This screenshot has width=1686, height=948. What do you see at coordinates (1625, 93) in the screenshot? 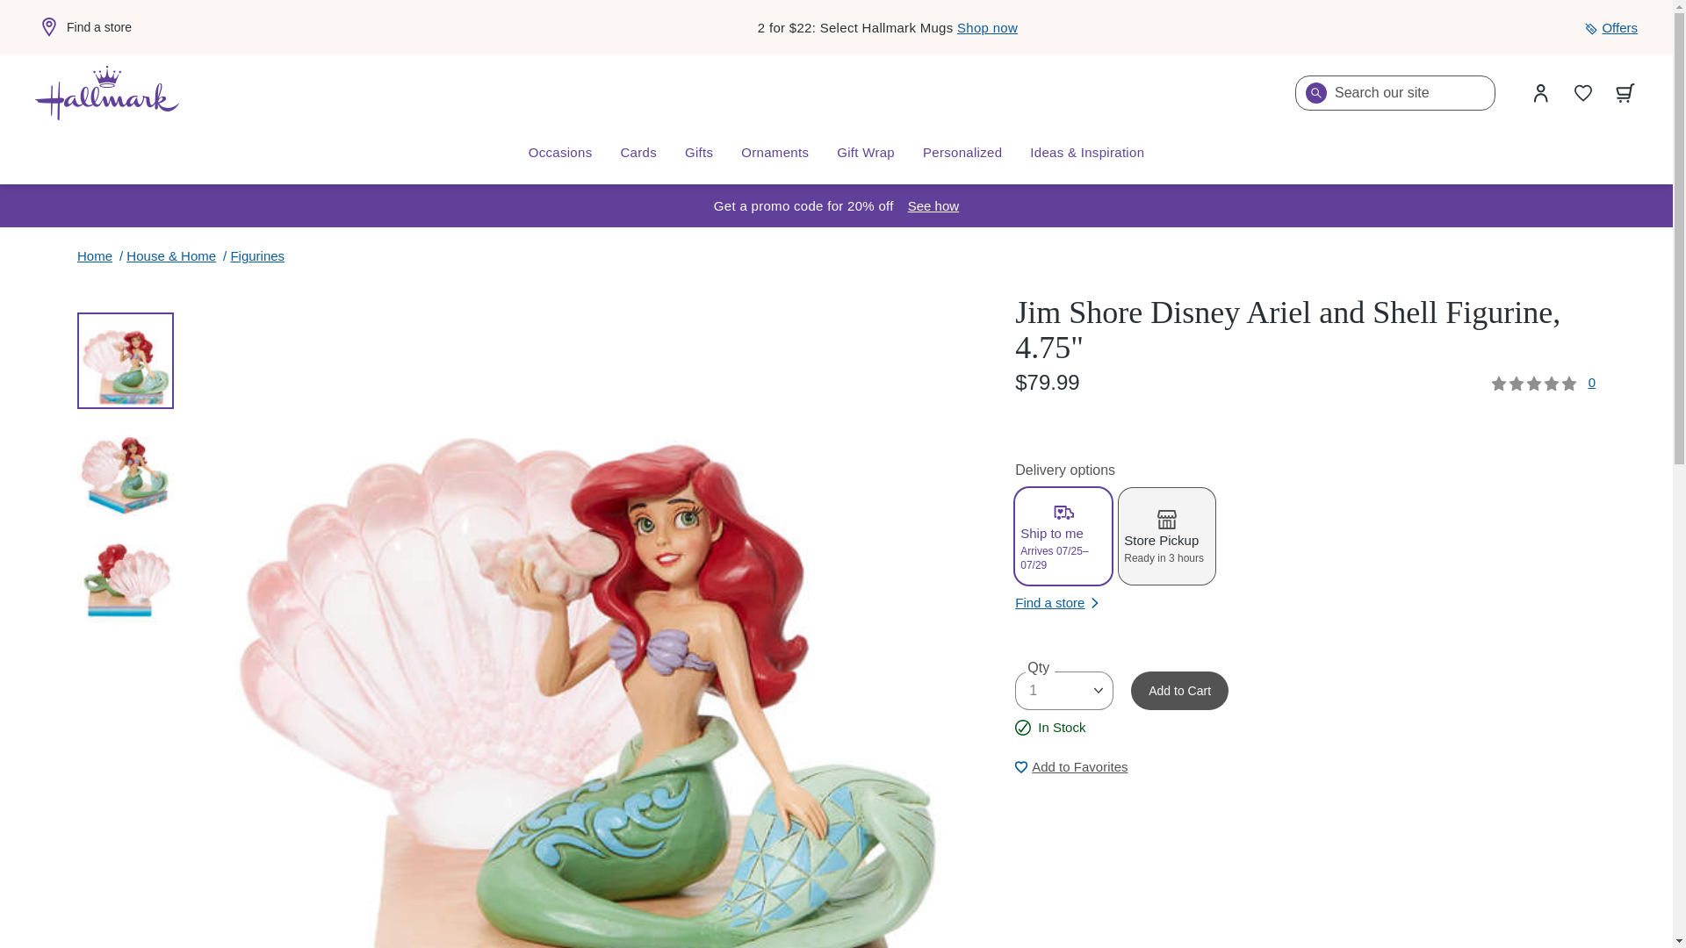
I see `View your cart` at bounding box center [1625, 93].